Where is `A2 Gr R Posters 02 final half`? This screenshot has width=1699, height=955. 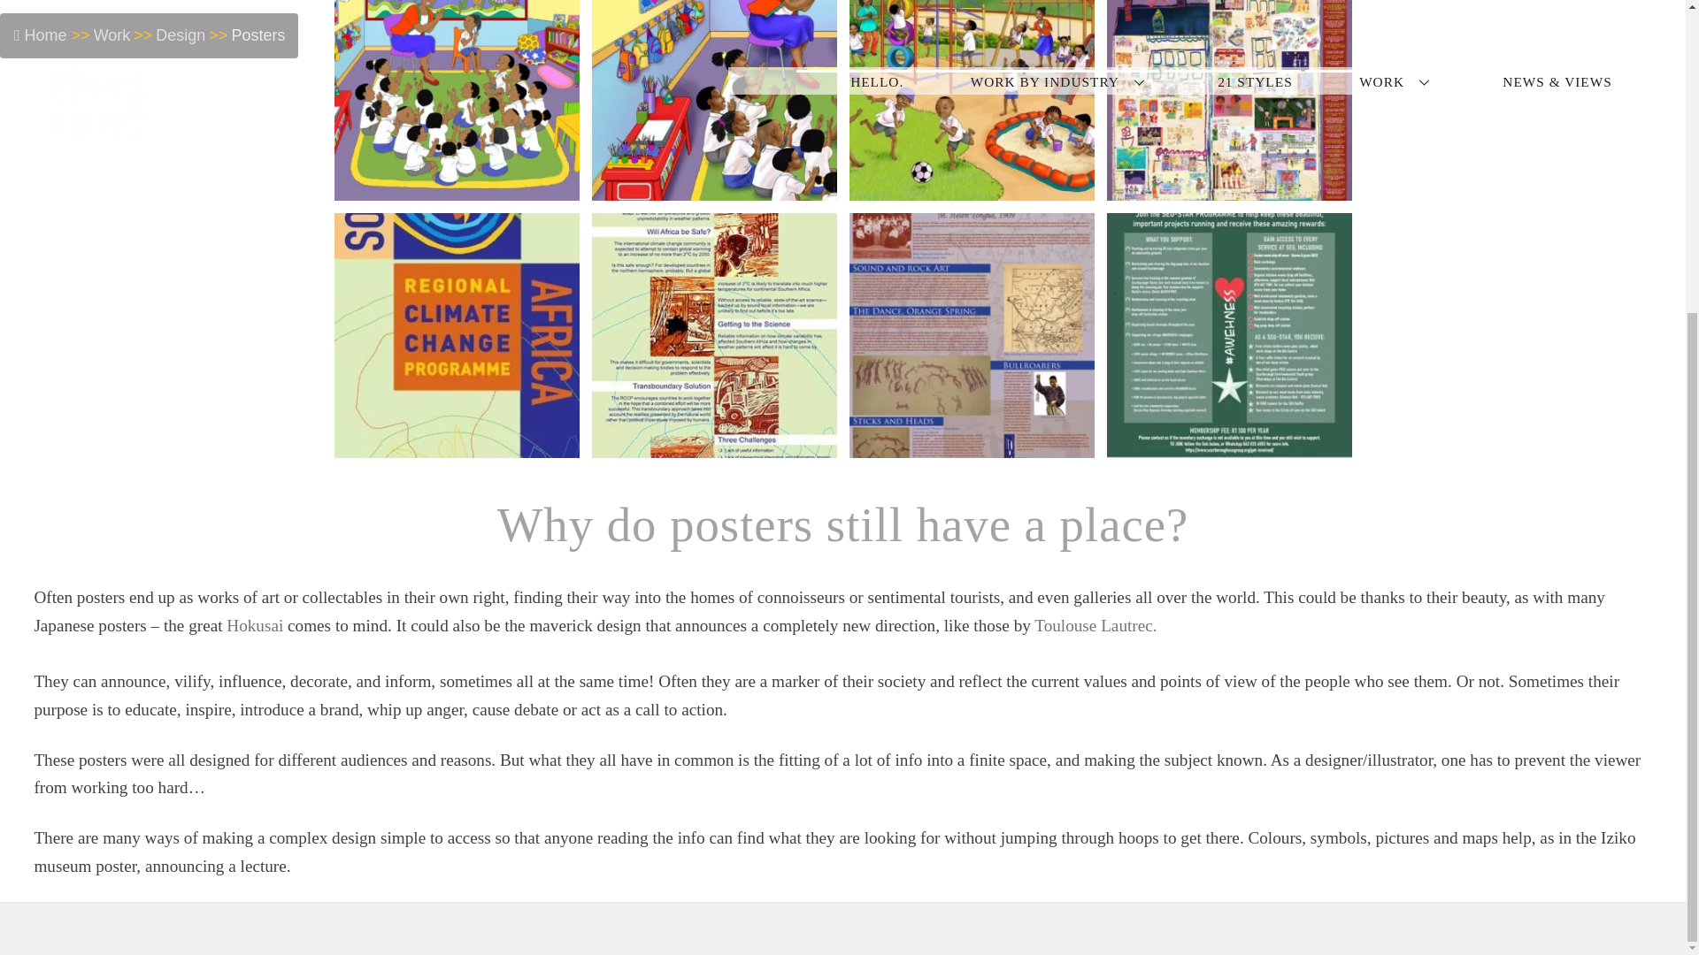
A2 Gr R Posters 02 final half is located at coordinates (713, 100).